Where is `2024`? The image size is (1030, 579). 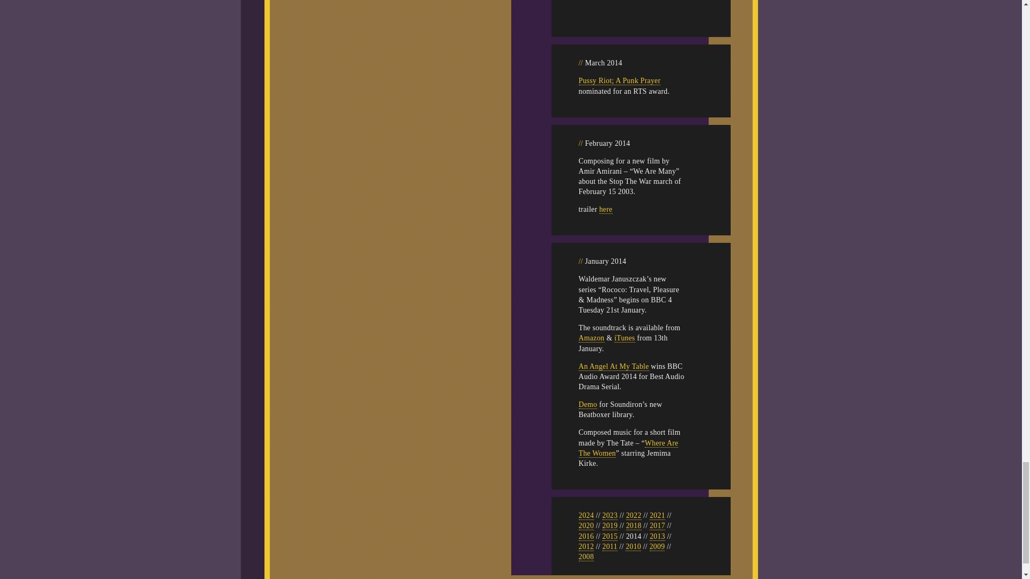
2024 is located at coordinates (586, 515).